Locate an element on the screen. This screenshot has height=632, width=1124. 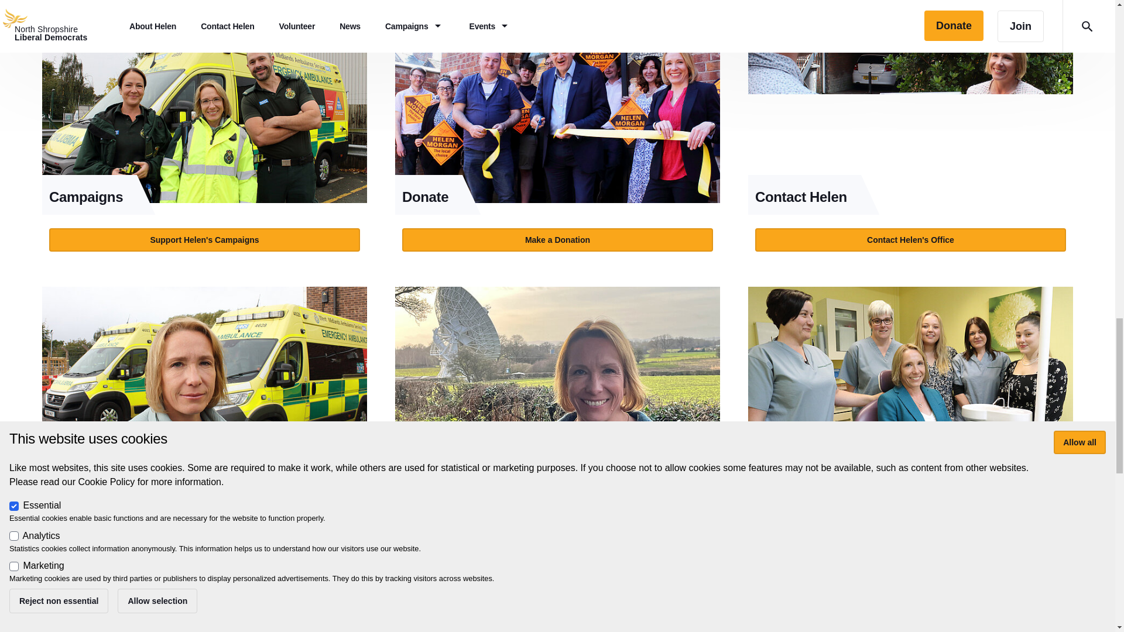
Dental Campaign is located at coordinates (911, 378).